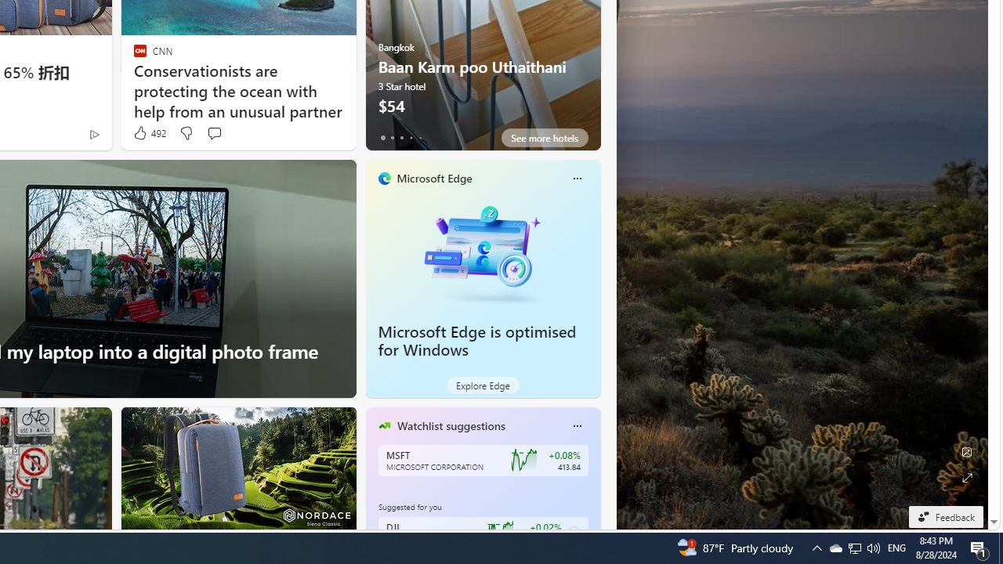 Image resolution: width=1003 pixels, height=564 pixels. Describe the element at coordinates (967, 452) in the screenshot. I see `Edit Background` at that location.